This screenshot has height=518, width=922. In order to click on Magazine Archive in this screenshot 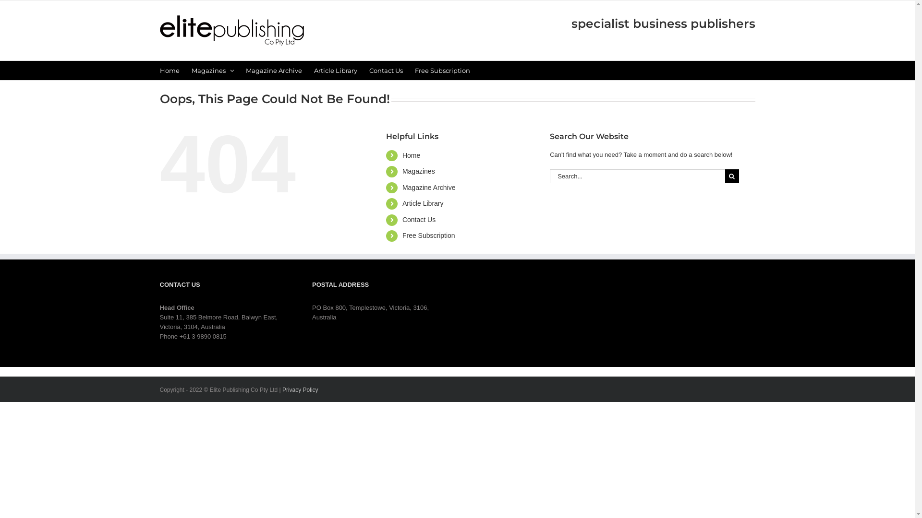, I will do `click(429, 188)`.